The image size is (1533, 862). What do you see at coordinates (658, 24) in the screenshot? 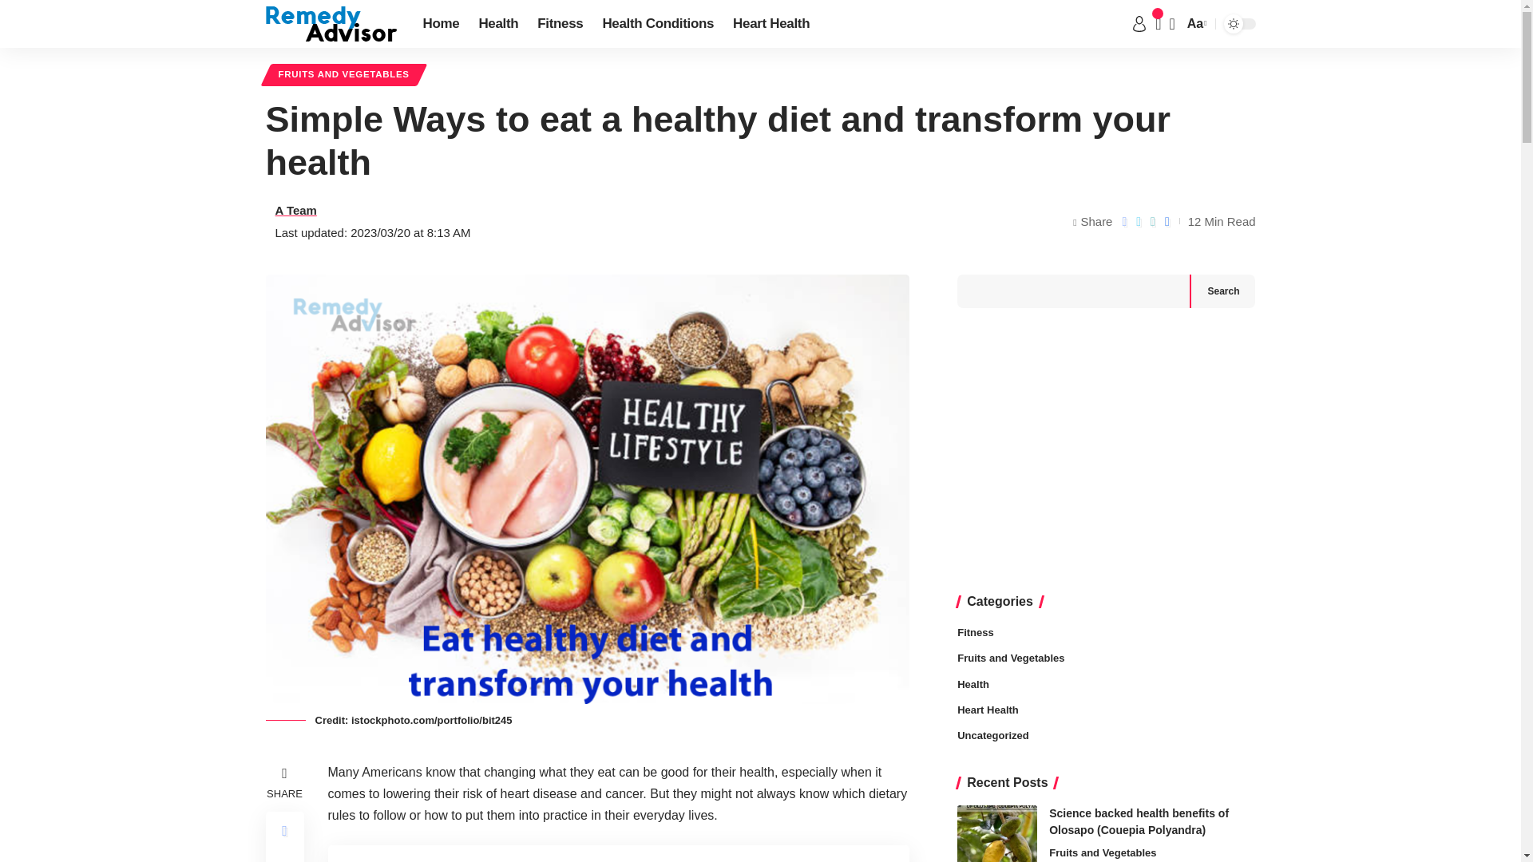
I see `Health Conditions` at bounding box center [658, 24].